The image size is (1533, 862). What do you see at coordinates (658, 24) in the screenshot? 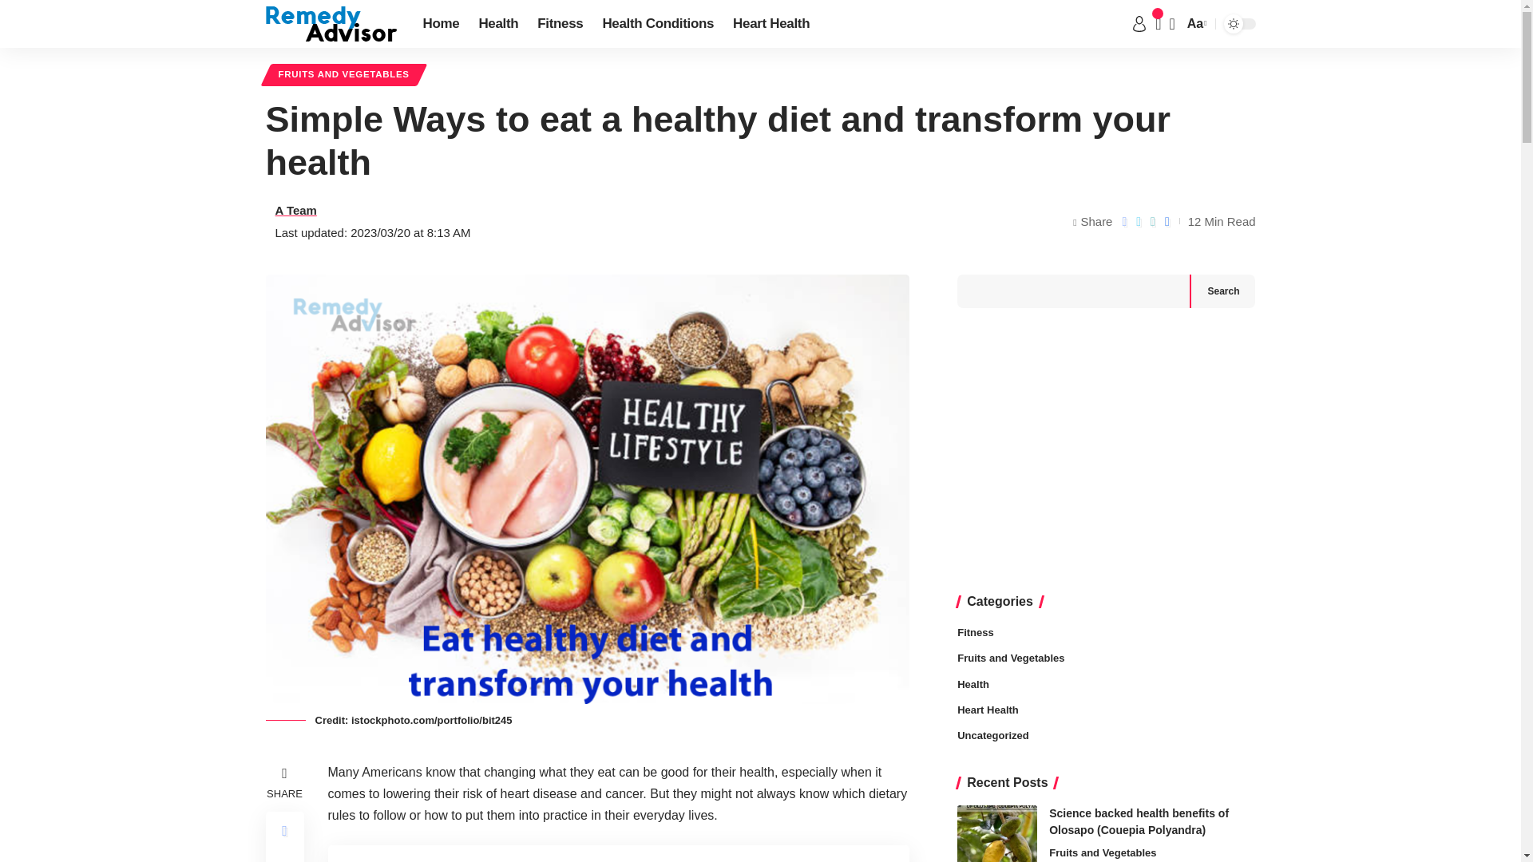
I see `Health Conditions` at bounding box center [658, 24].